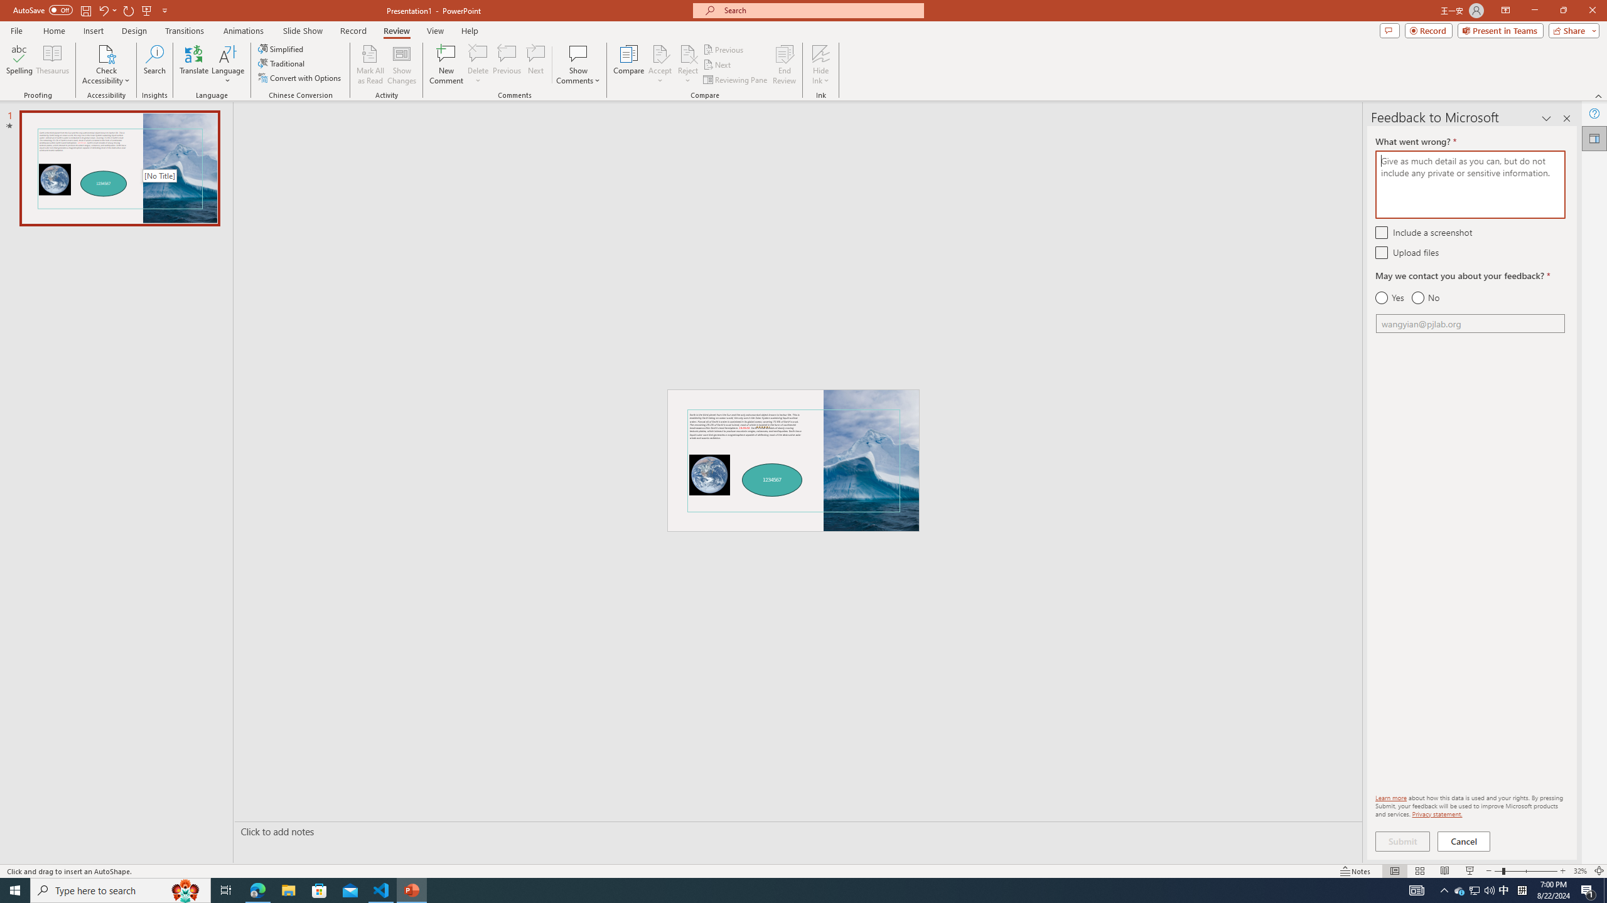 This screenshot has width=1607, height=903. Describe the element at coordinates (660, 53) in the screenshot. I see `Accept Change` at that location.